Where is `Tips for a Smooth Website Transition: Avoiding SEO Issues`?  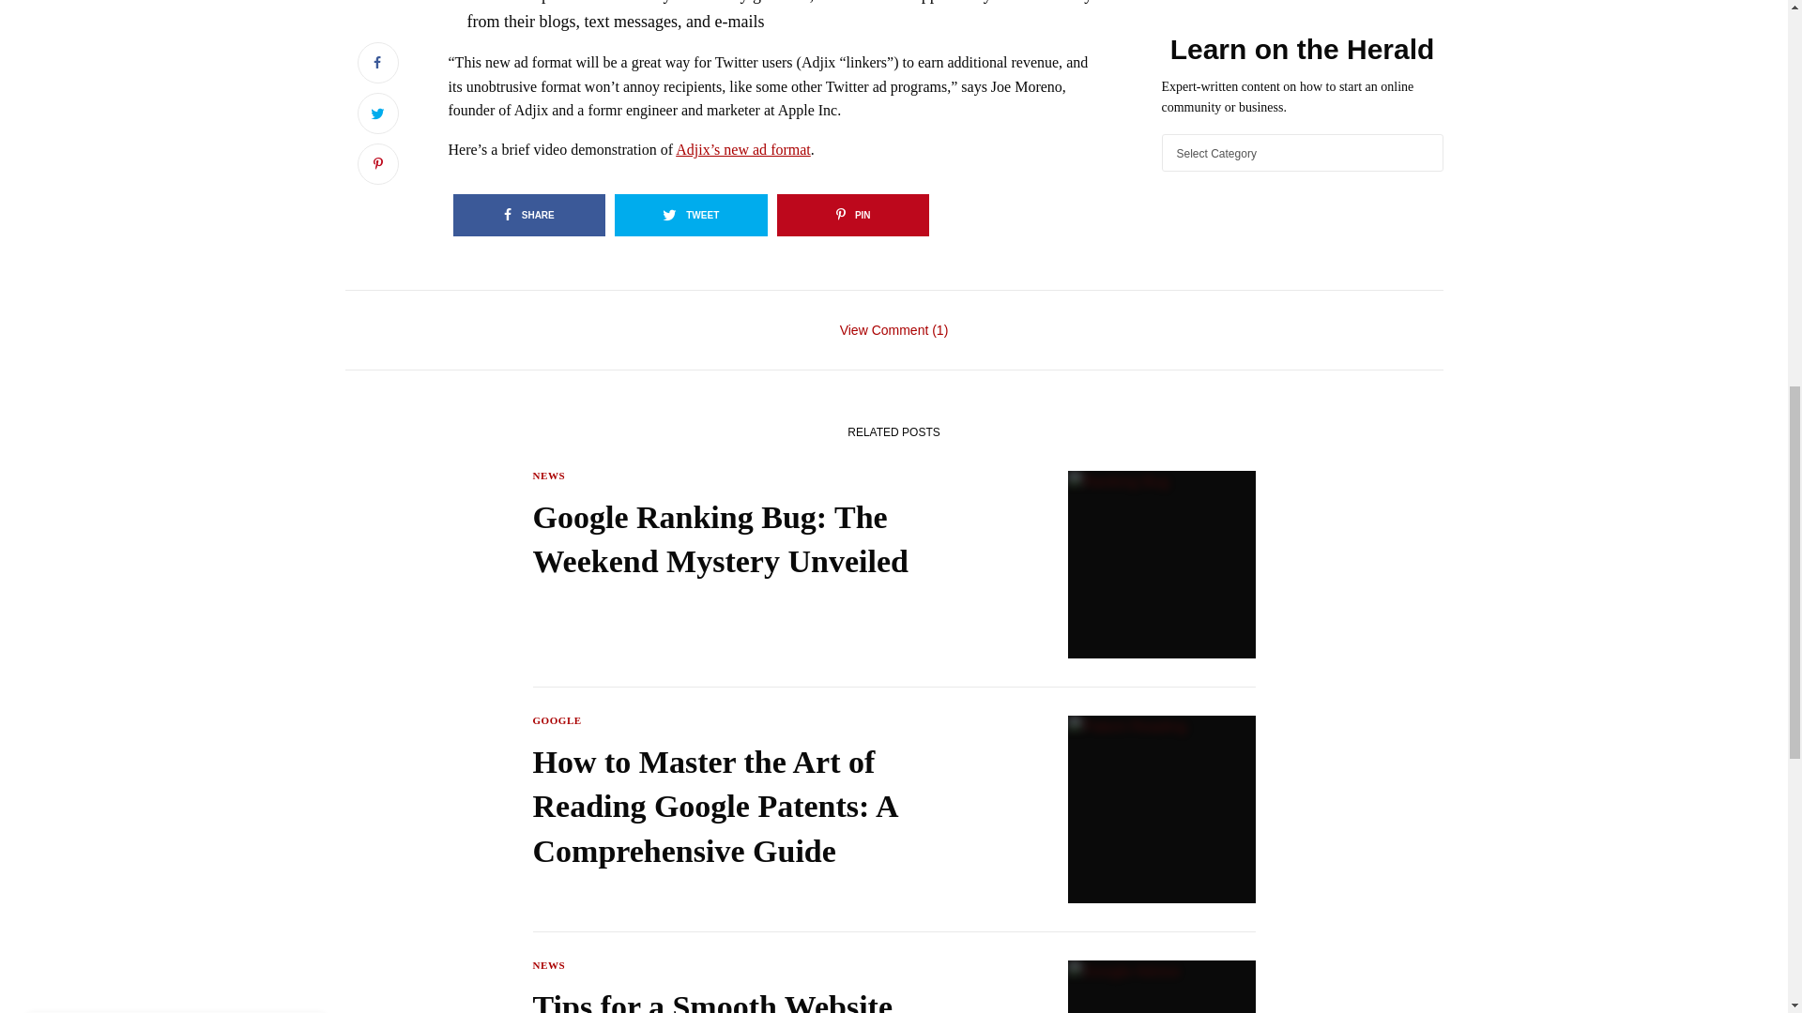 Tips for a Smooth Website Transition: Avoiding SEO Issues is located at coordinates (764, 998).